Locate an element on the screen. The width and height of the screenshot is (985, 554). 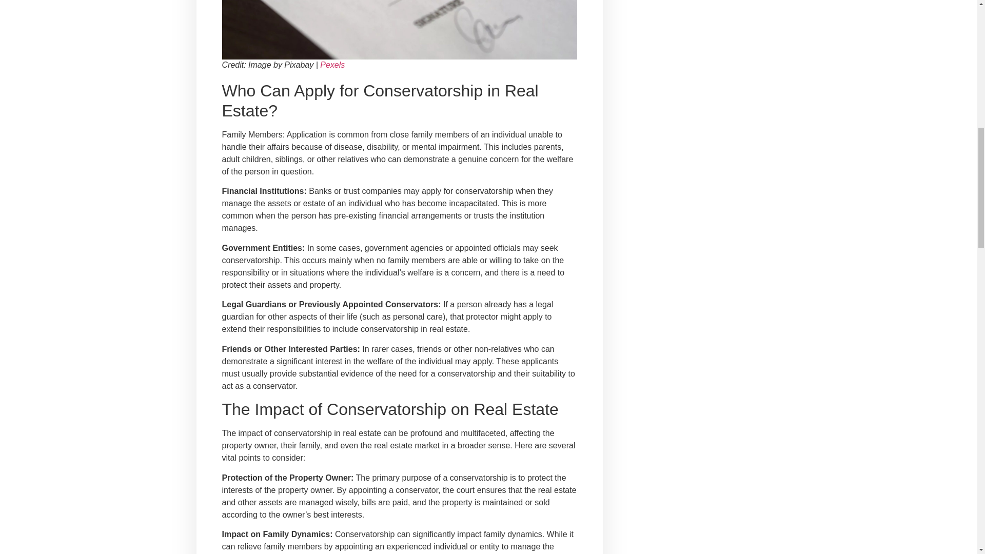
Pexels is located at coordinates (332, 65).